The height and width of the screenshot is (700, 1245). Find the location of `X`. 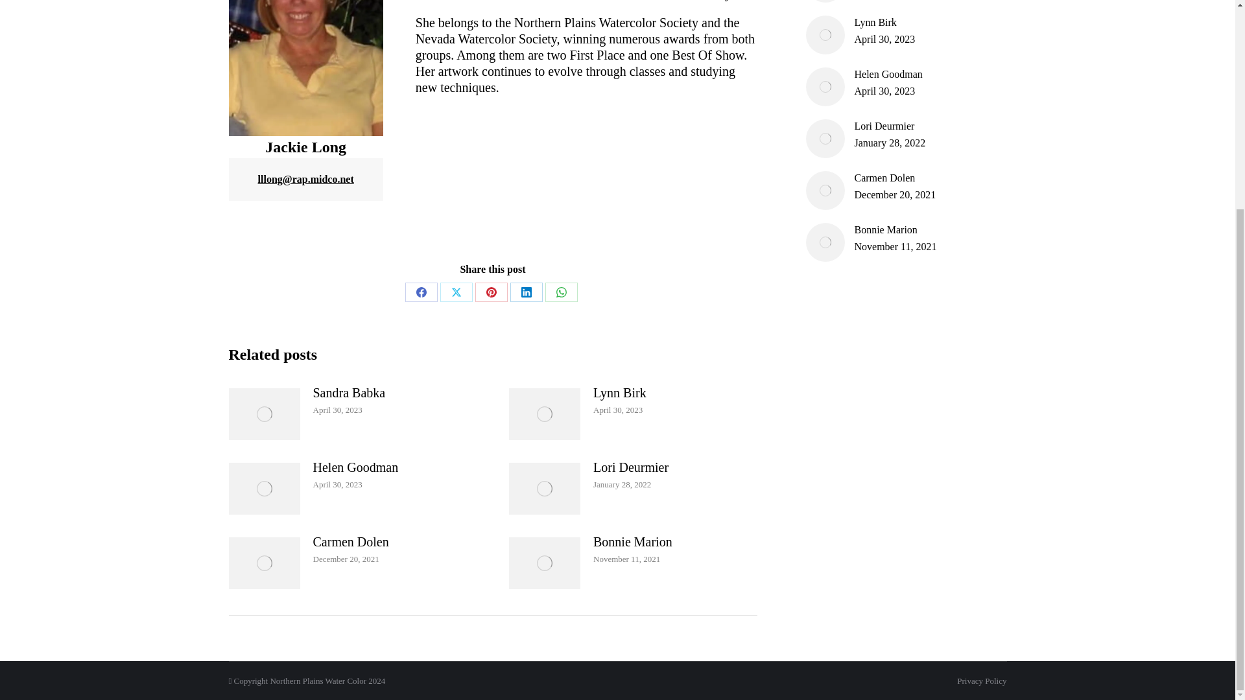

X is located at coordinates (456, 292).